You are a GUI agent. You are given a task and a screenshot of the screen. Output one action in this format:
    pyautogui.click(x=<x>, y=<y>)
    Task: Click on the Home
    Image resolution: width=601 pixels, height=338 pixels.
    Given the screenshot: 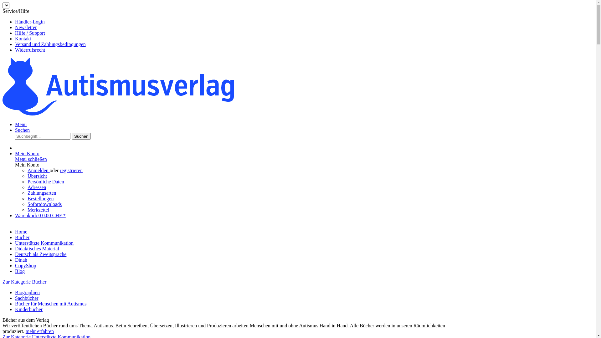 What is the action you would take?
    pyautogui.click(x=21, y=232)
    